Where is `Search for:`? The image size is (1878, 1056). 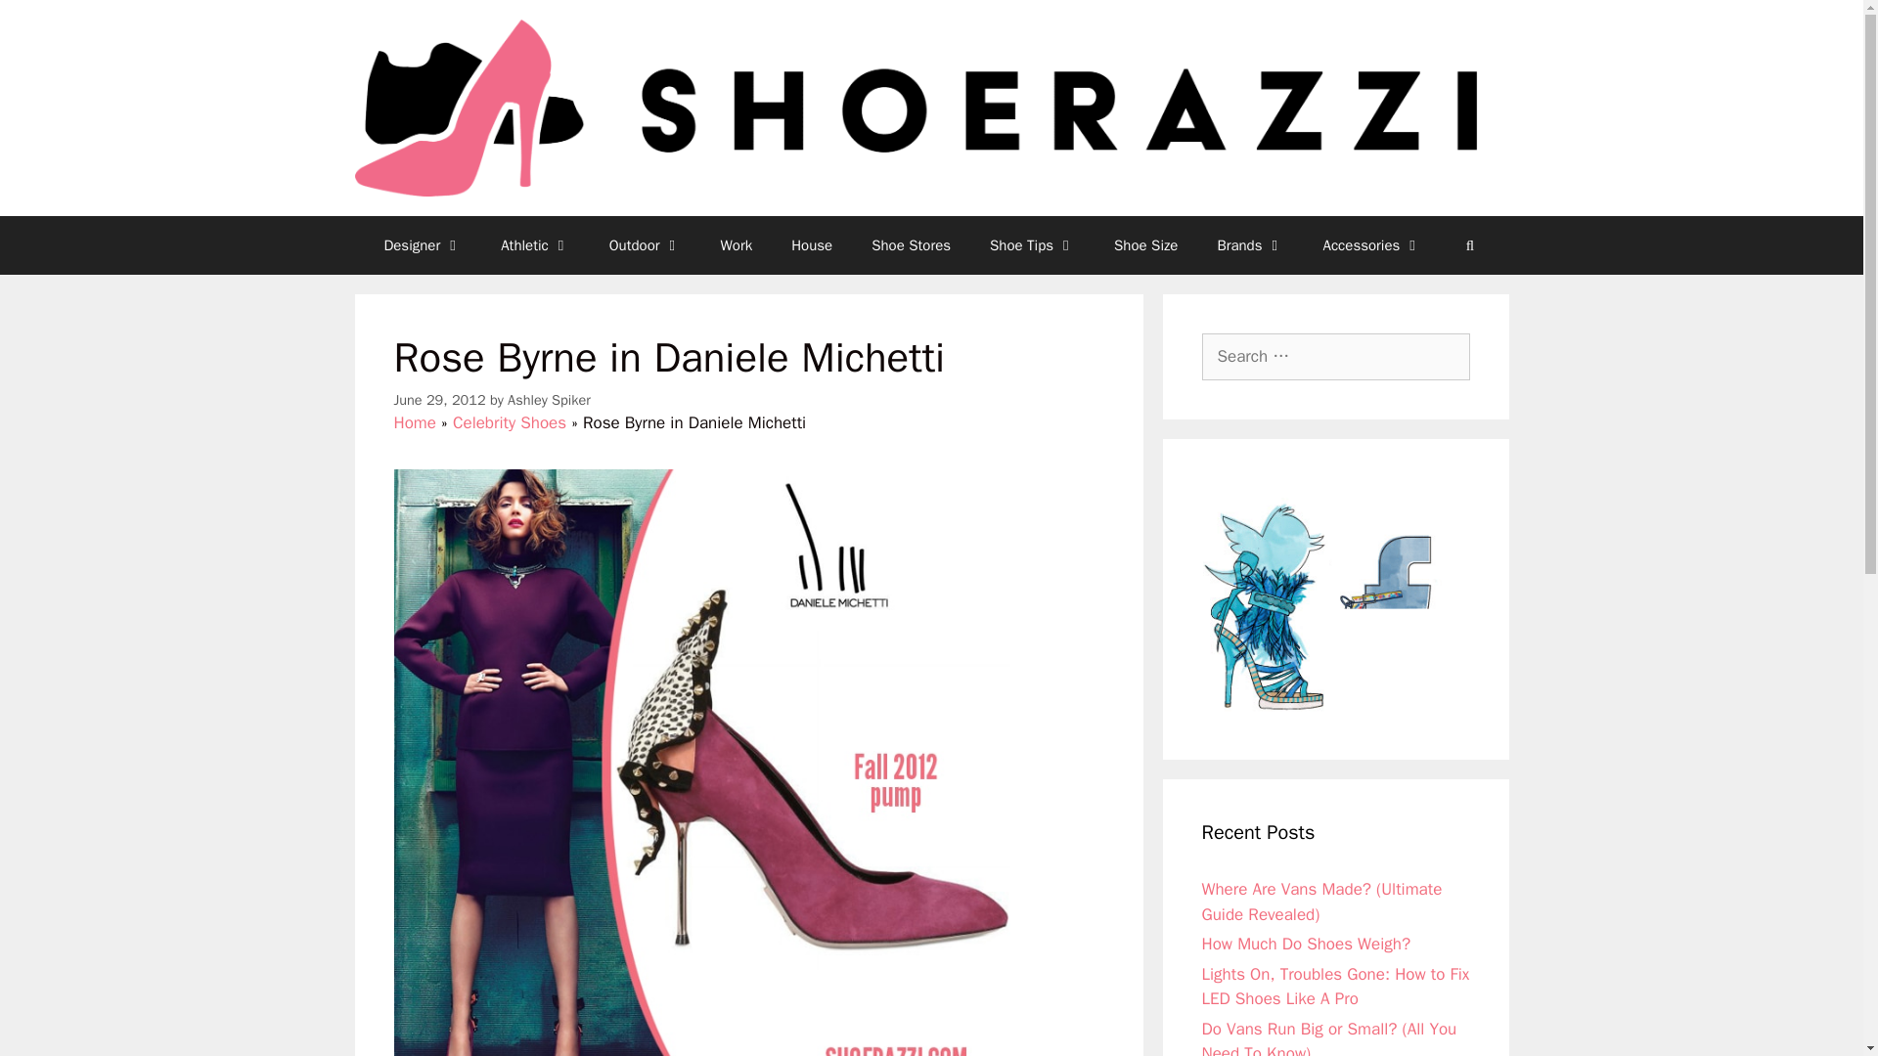
Search for: is located at coordinates (1334, 356).